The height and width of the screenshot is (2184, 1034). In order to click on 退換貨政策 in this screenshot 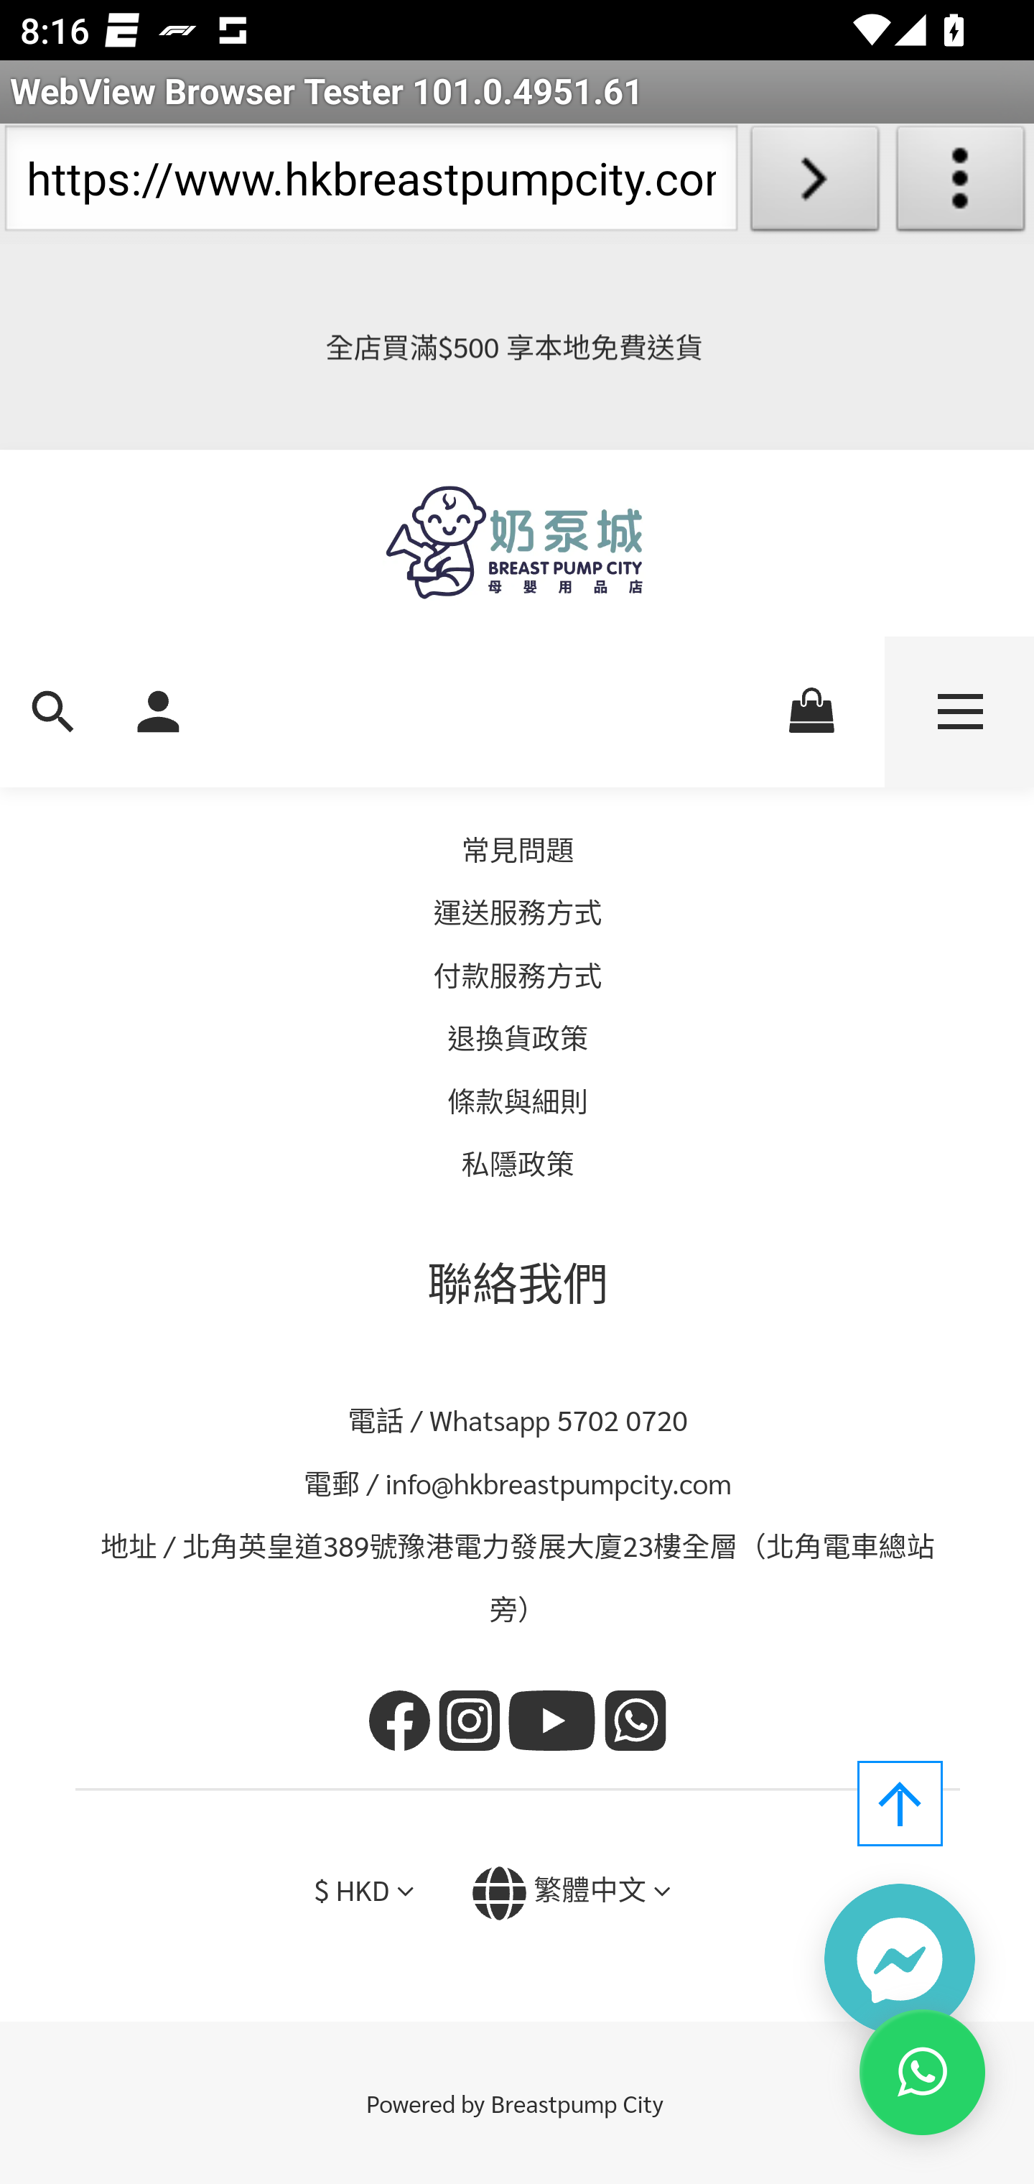, I will do `click(518, 1039)`.